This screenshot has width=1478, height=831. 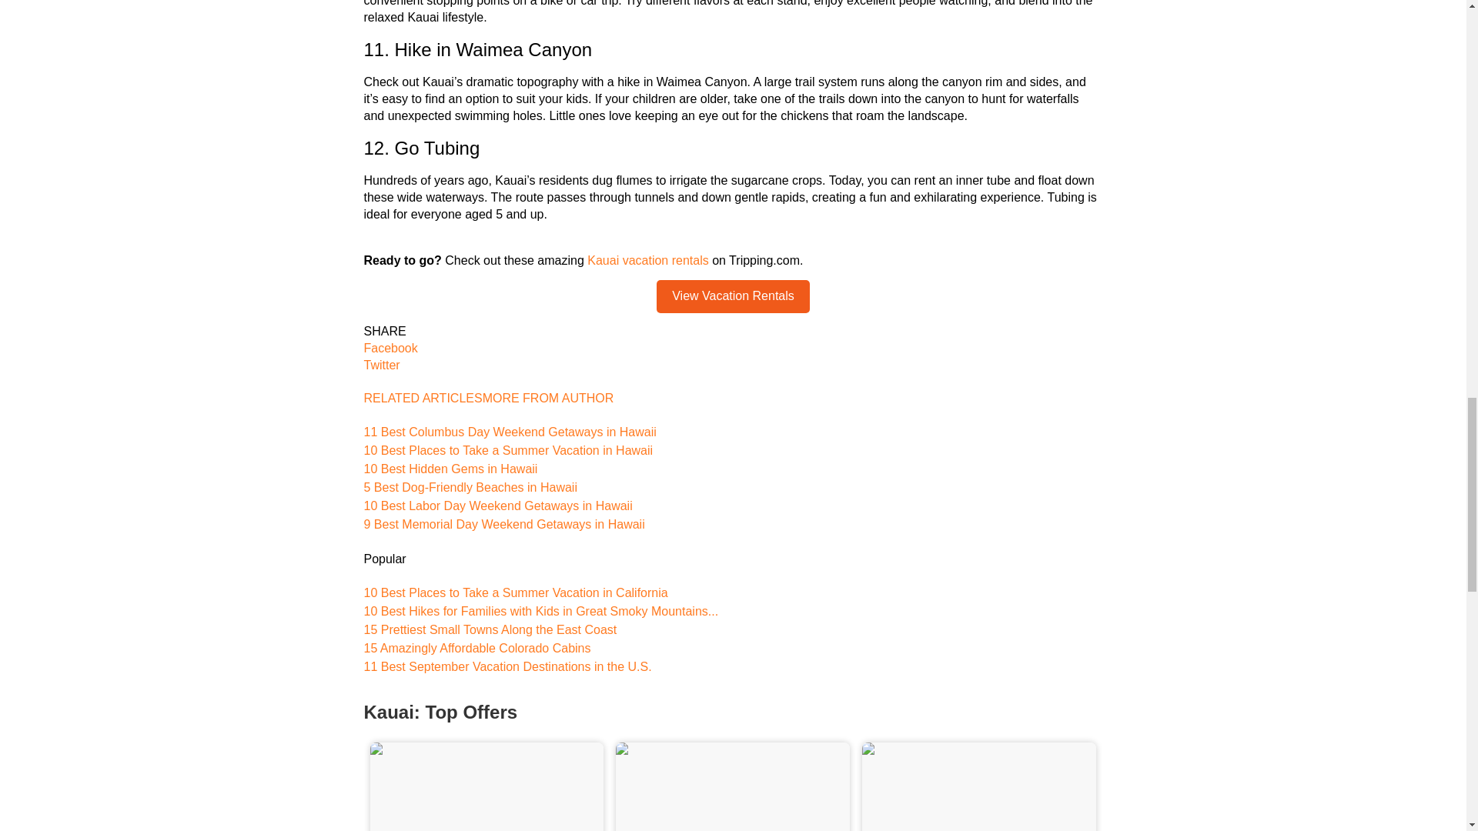 I want to click on 9 Best Memorial Day Weekend Getaways in Hawaii, so click(x=503, y=524).